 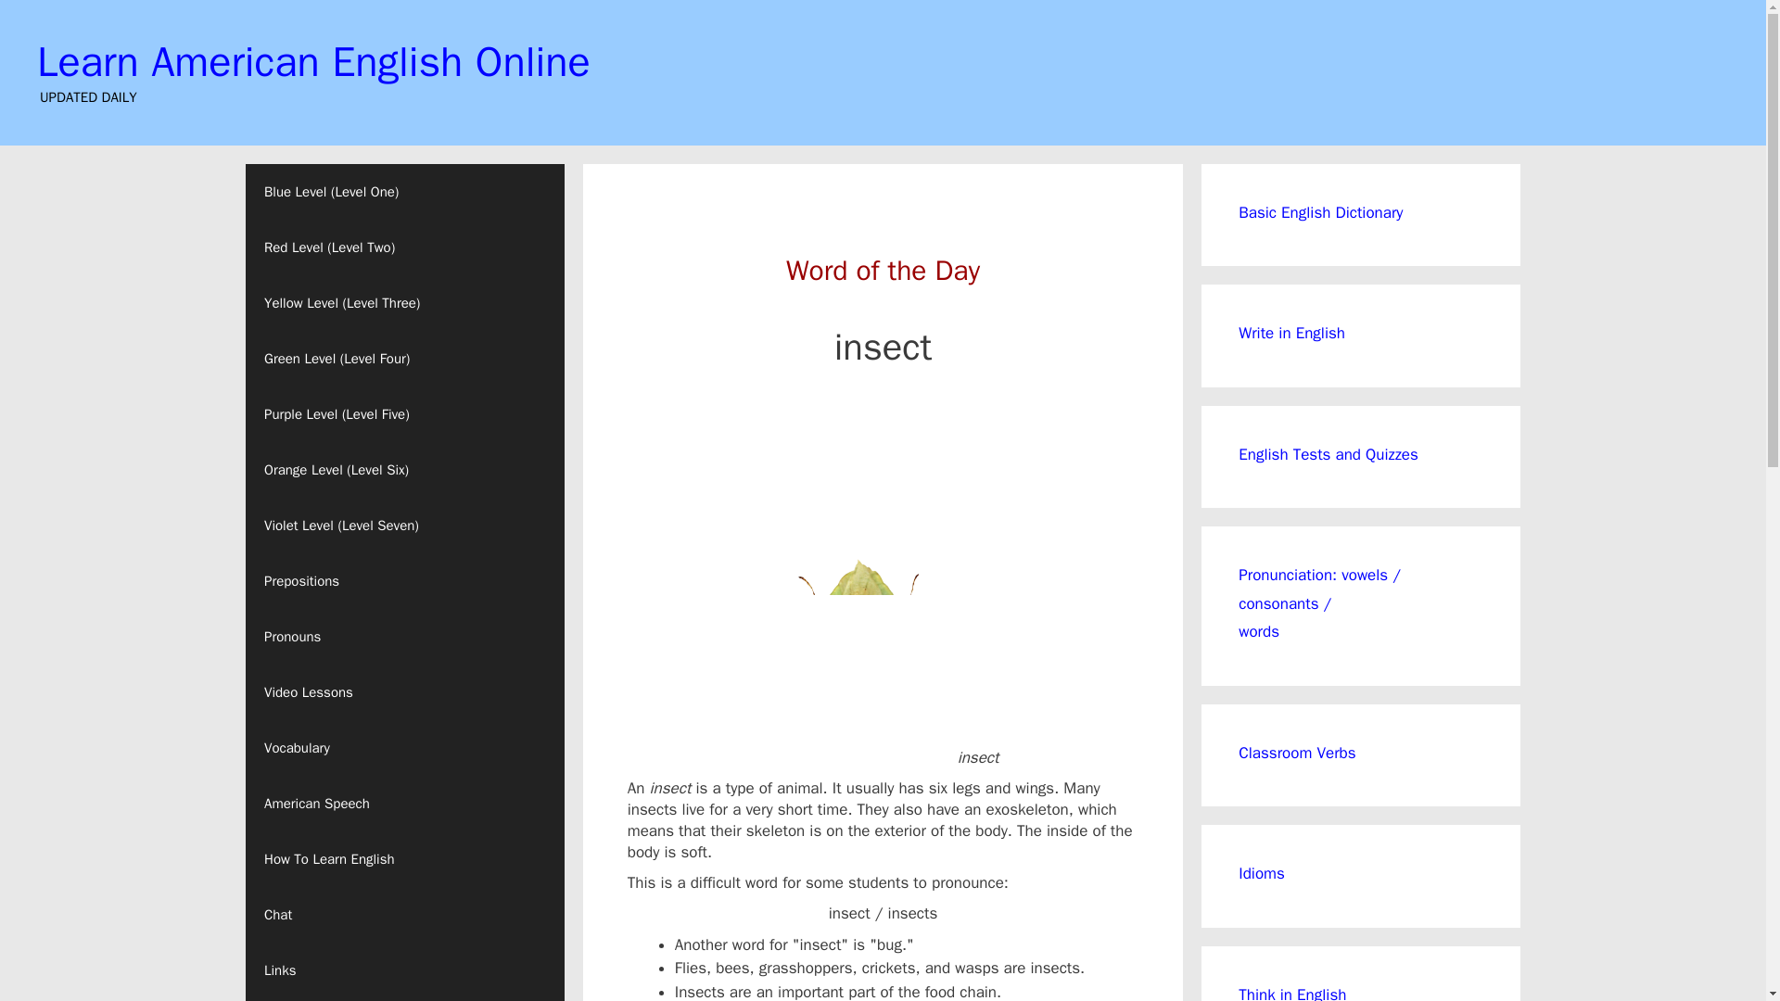 What do you see at coordinates (404, 969) in the screenshot?
I see `Links` at bounding box center [404, 969].